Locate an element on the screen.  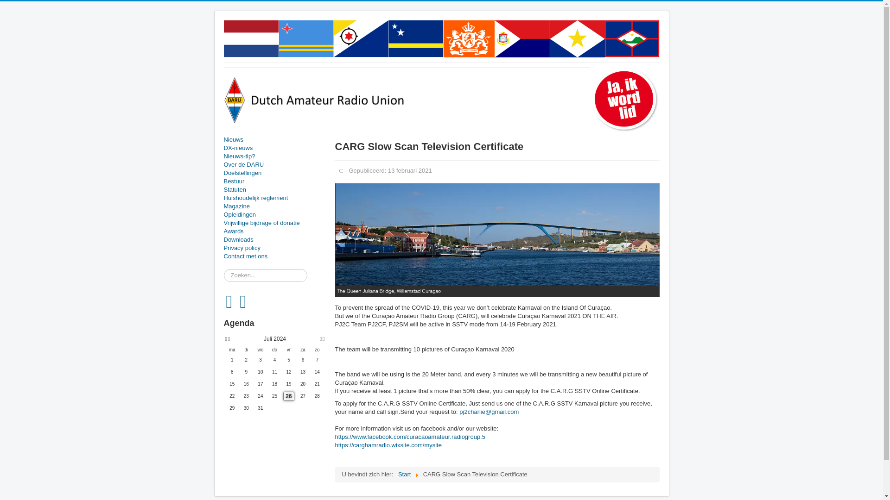
Bestuur is located at coordinates (274, 181).